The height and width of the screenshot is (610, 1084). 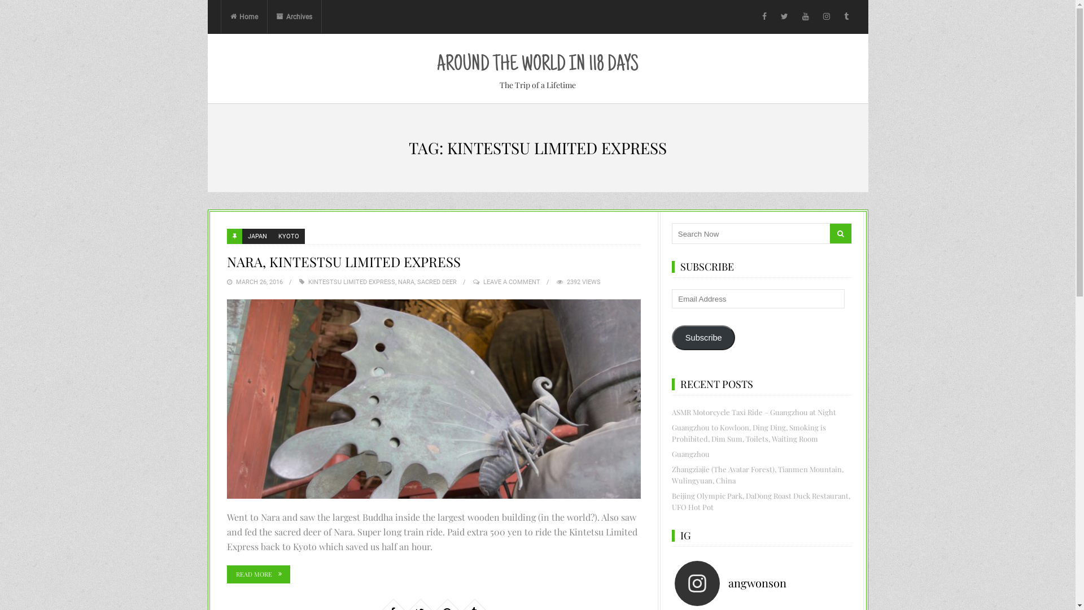 I want to click on angwonson, so click(x=764, y=583).